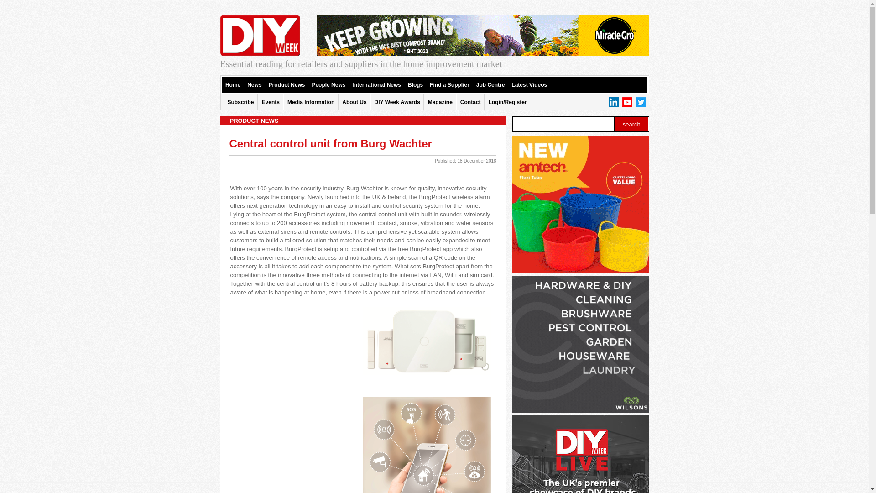 The height and width of the screenshot is (493, 876). What do you see at coordinates (529, 85) in the screenshot?
I see `Latest Videos` at bounding box center [529, 85].